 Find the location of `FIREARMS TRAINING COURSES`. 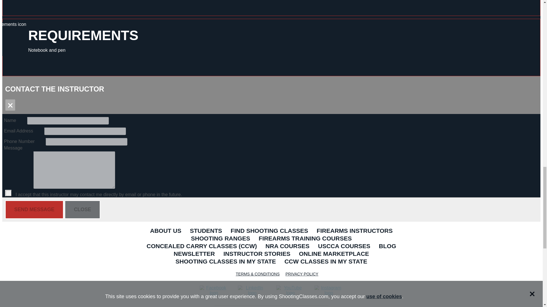

FIREARMS TRAINING COURSES is located at coordinates (305, 239).